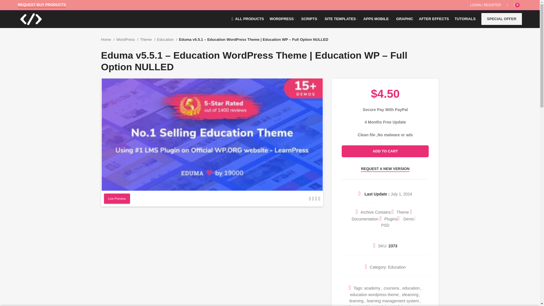  I want to click on ALL PRODUCTS, so click(247, 19).